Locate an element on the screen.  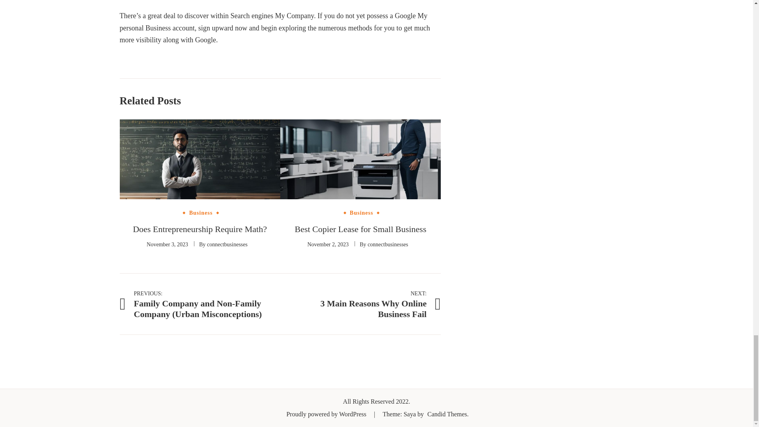
November 2, 2023 is located at coordinates (328, 244).